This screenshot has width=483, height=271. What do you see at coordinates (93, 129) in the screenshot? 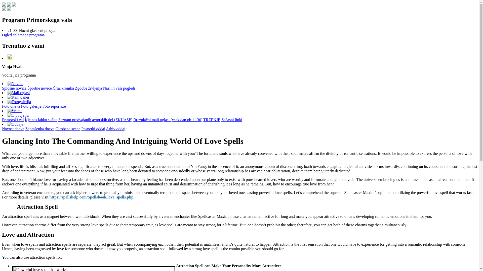
I see `Posnetki oddaj` at bounding box center [93, 129].